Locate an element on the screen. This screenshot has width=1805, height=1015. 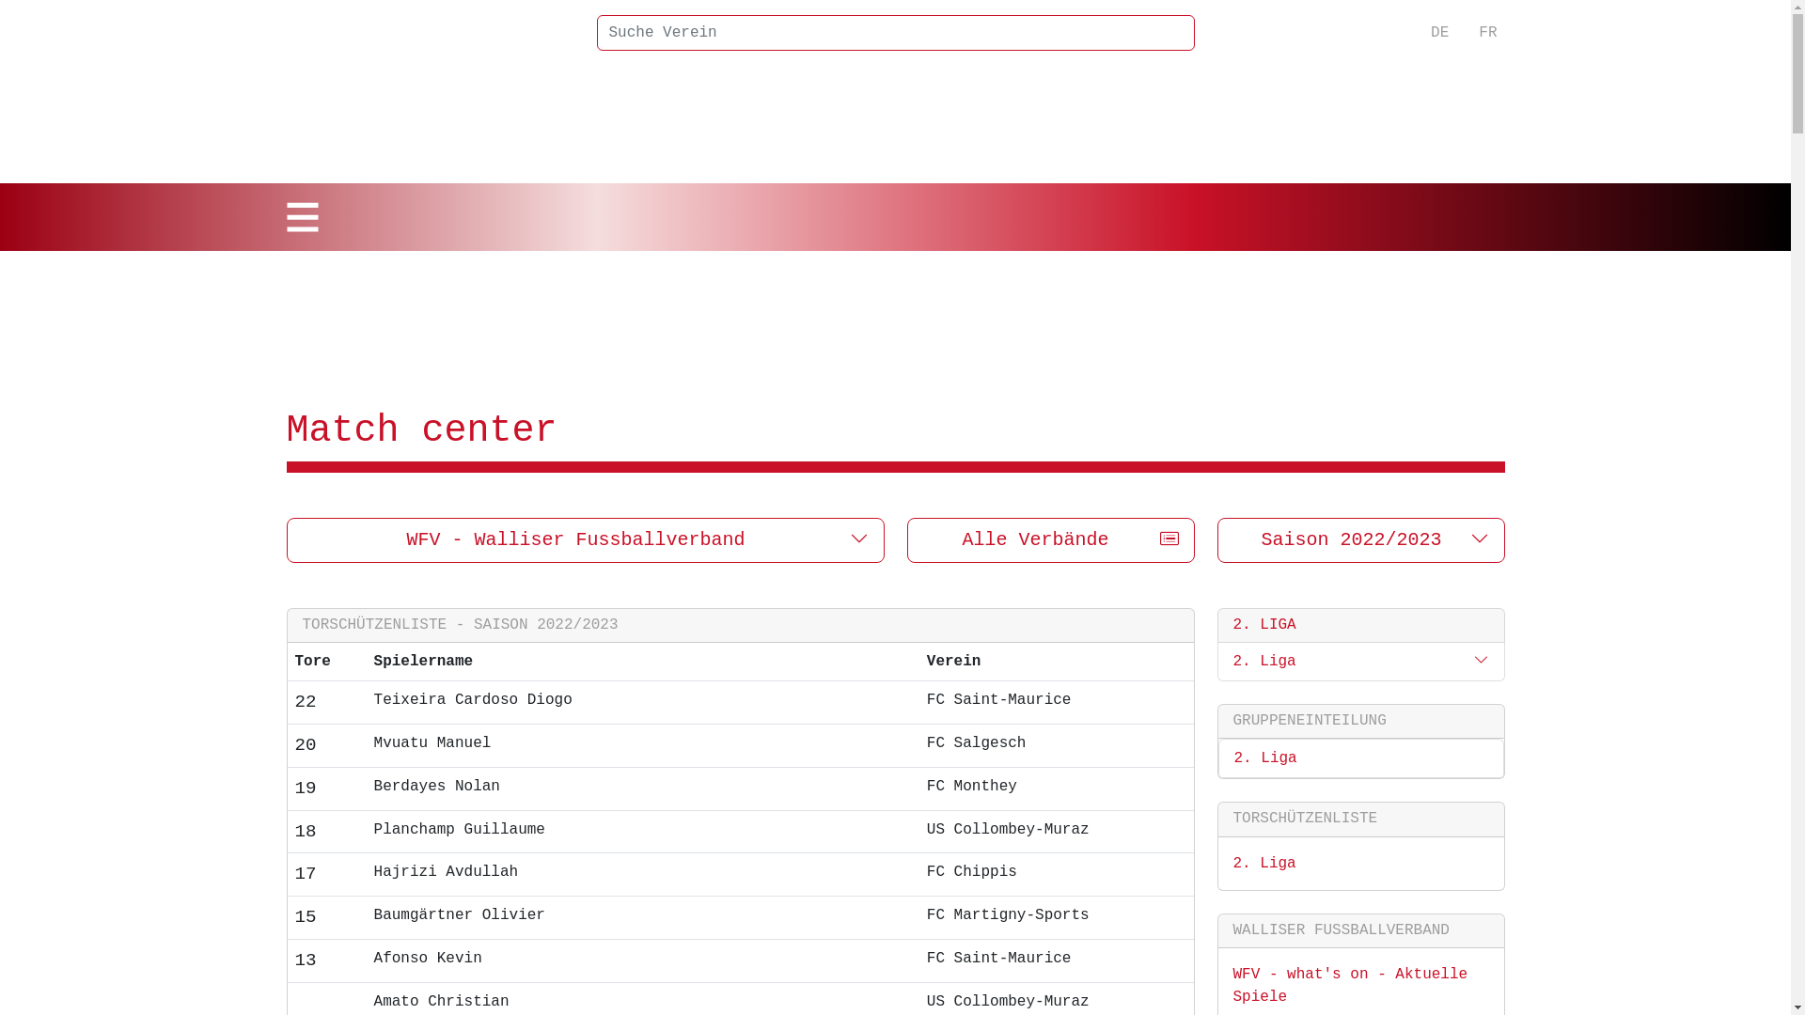
2. LIGA is located at coordinates (1265, 625).